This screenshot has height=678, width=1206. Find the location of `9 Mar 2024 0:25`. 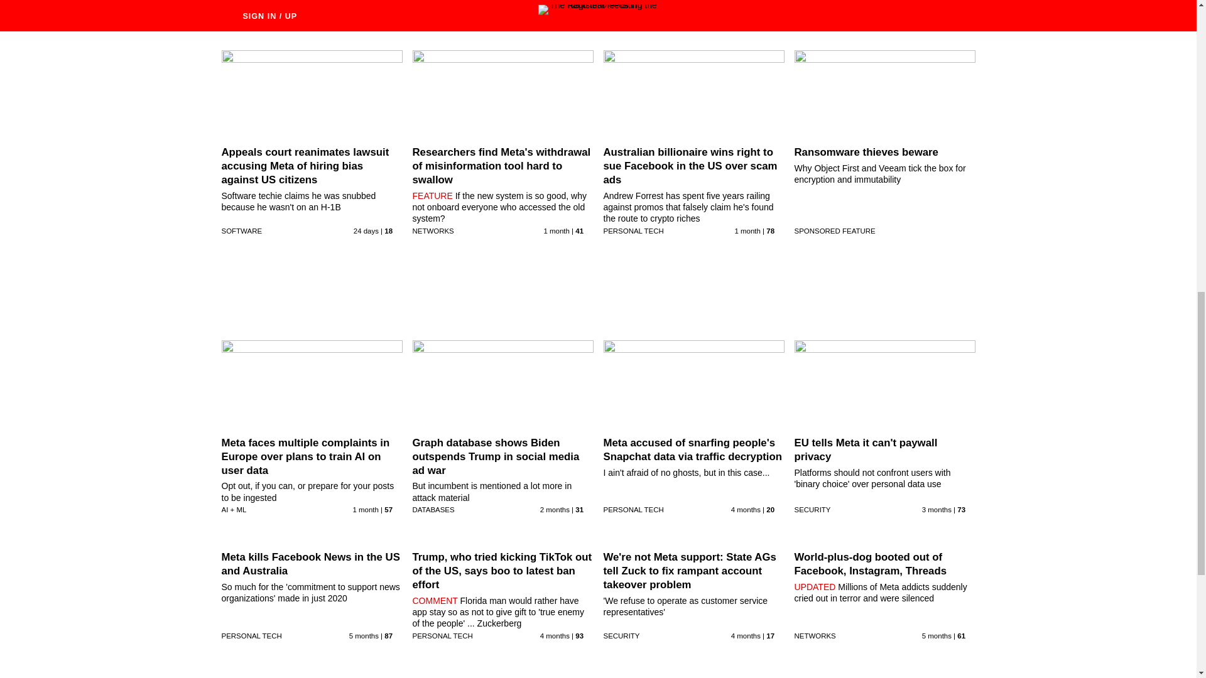

9 Mar 2024 0:25 is located at coordinates (555, 635).